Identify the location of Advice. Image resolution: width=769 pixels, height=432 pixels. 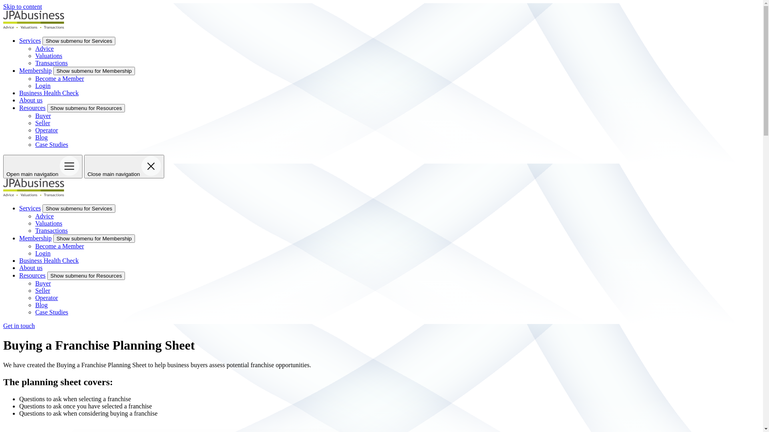
(44, 48).